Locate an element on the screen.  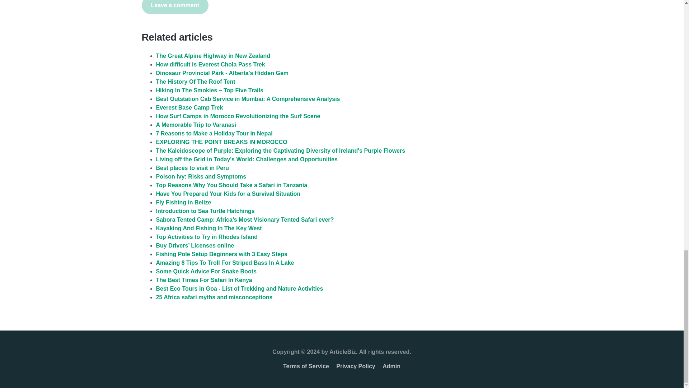
Everest Base Camp Trek is located at coordinates (189, 107).